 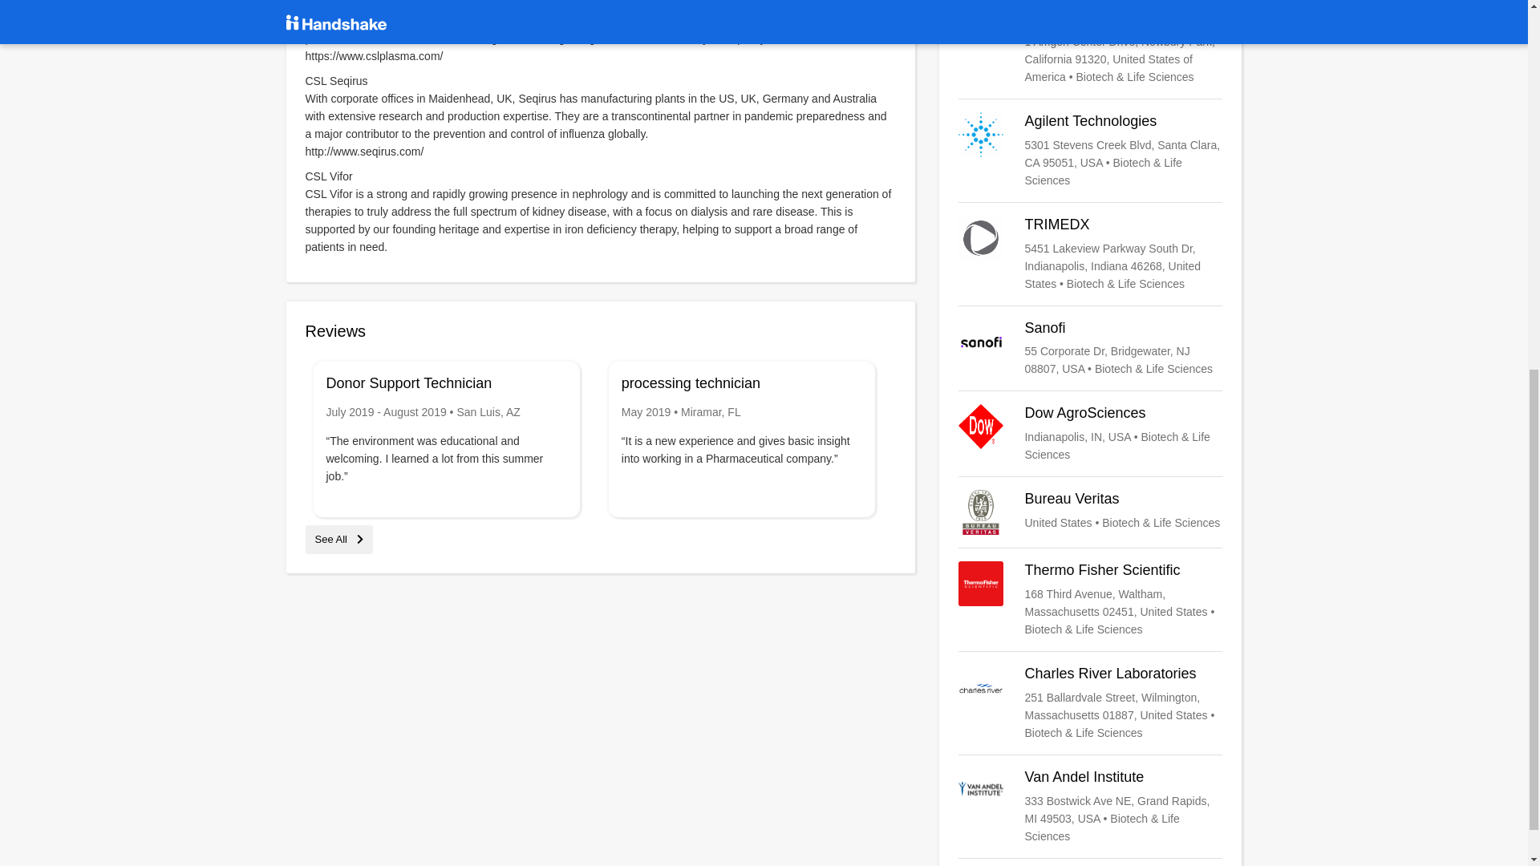 What do you see at coordinates (1090, 253) in the screenshot?
I see `TRIMEDX` at bounding box center [1090, 253].